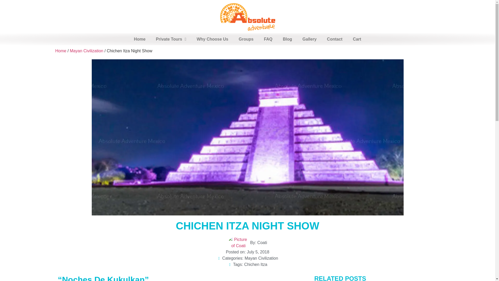  Describe the element at coordinates (268, 39) in the screenshot. I see `FAQ` at that location.